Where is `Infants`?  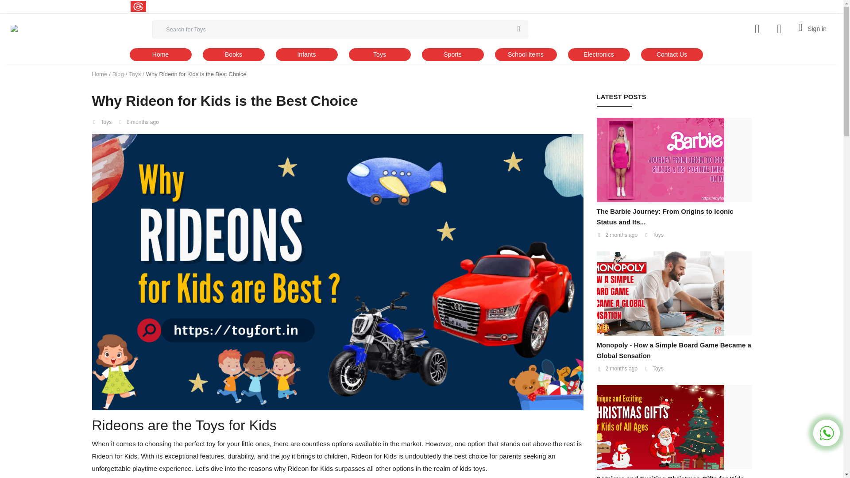
Infants is located at coordinates (306, 55).